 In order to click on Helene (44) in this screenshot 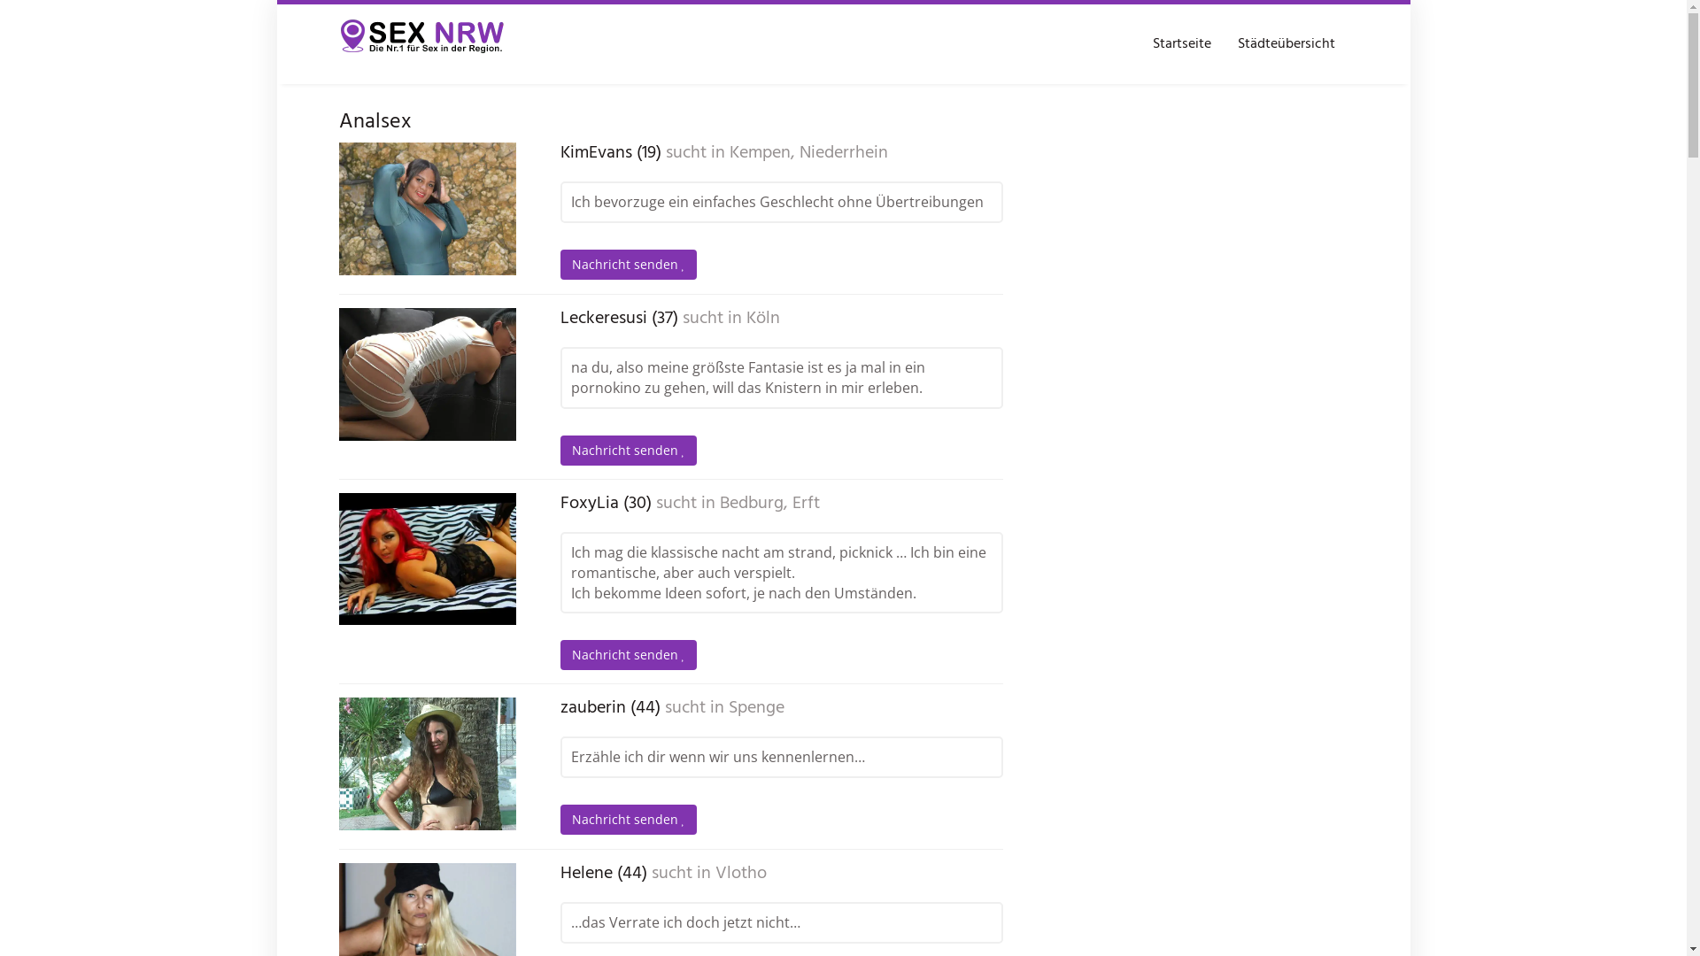, I will do `click(603, 874)`.